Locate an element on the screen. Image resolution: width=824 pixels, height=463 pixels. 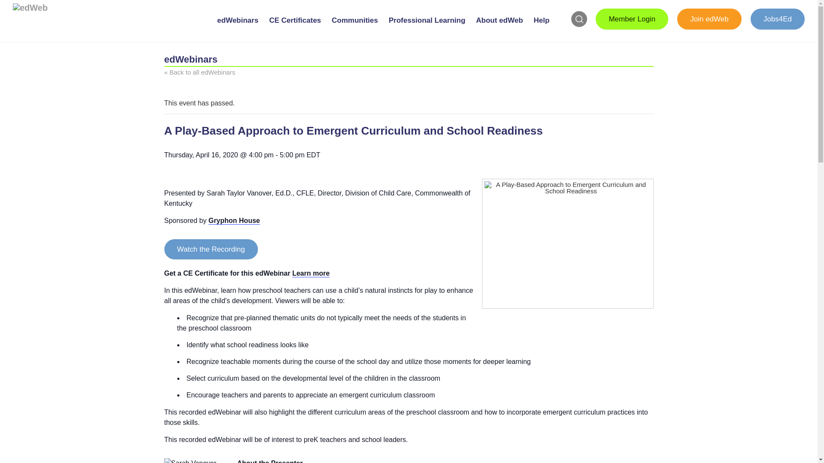
edWebinars is located at coordinates (238, 28).